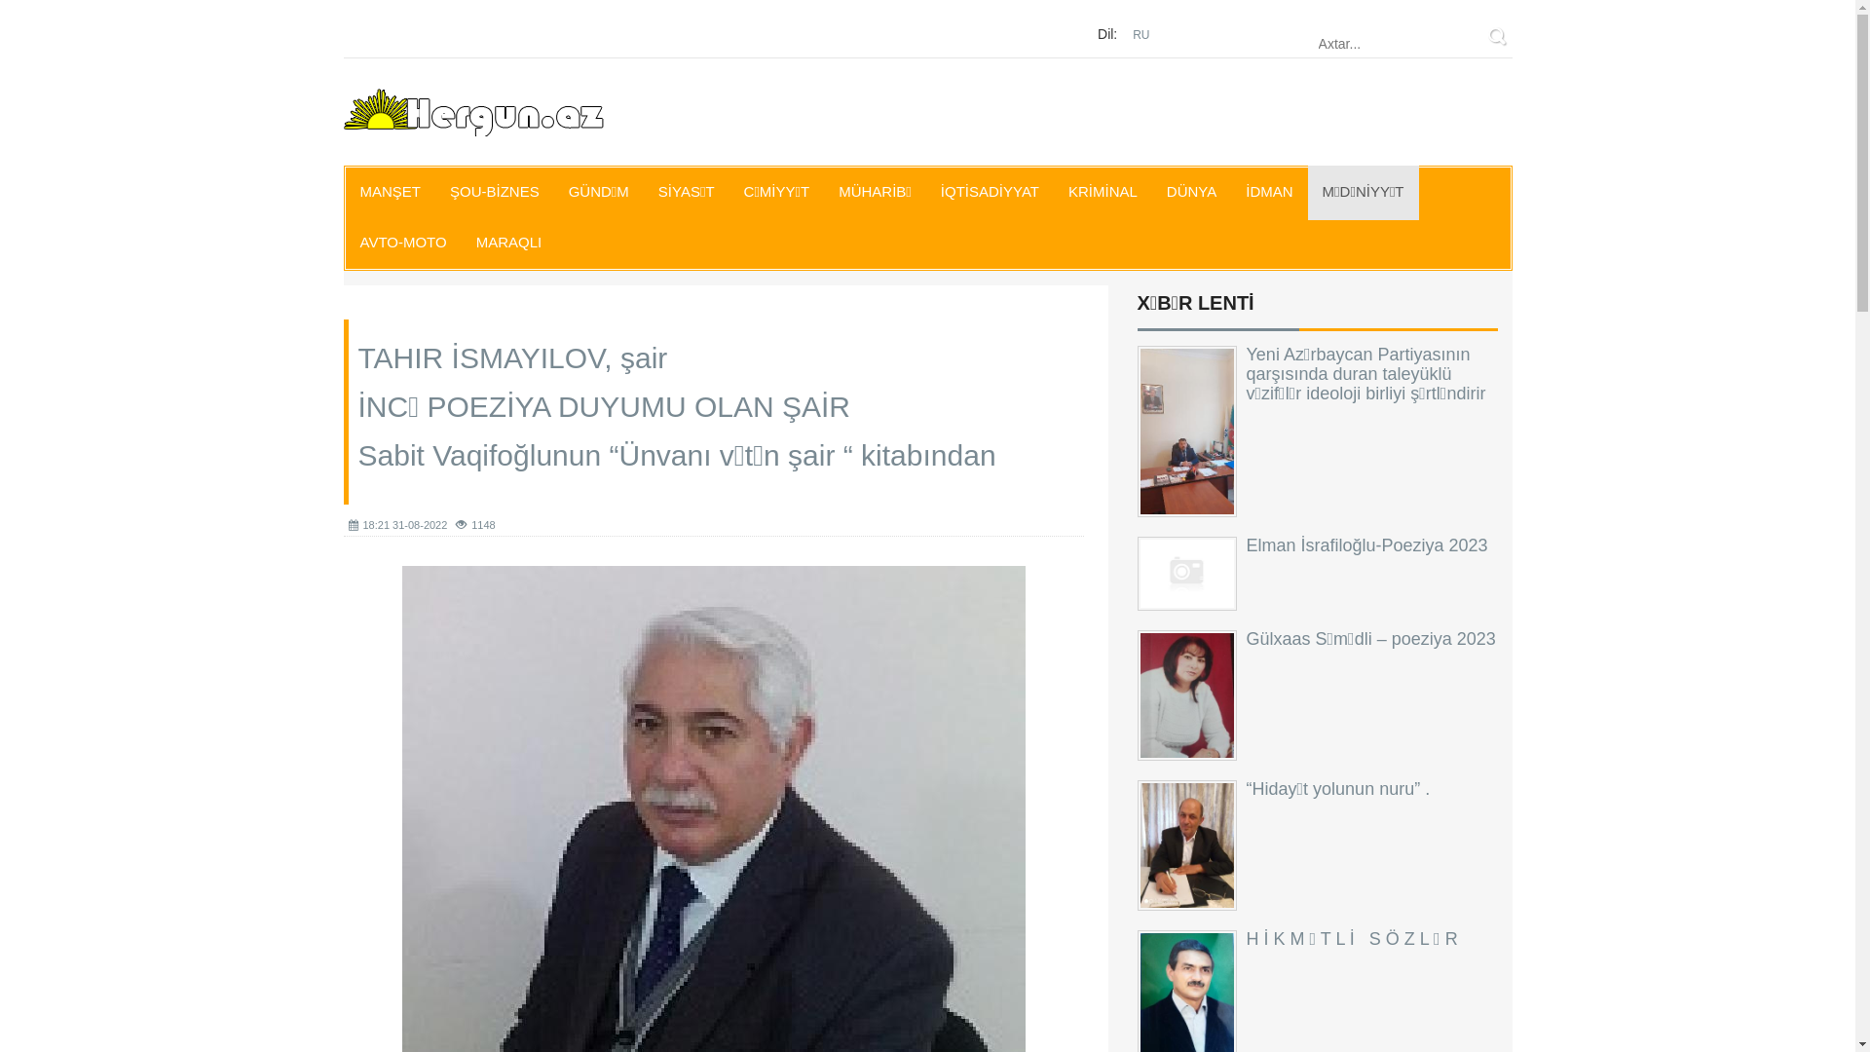 This screenshot has height=1052, width=1870. I want to click on RU, so click(1141, 35).